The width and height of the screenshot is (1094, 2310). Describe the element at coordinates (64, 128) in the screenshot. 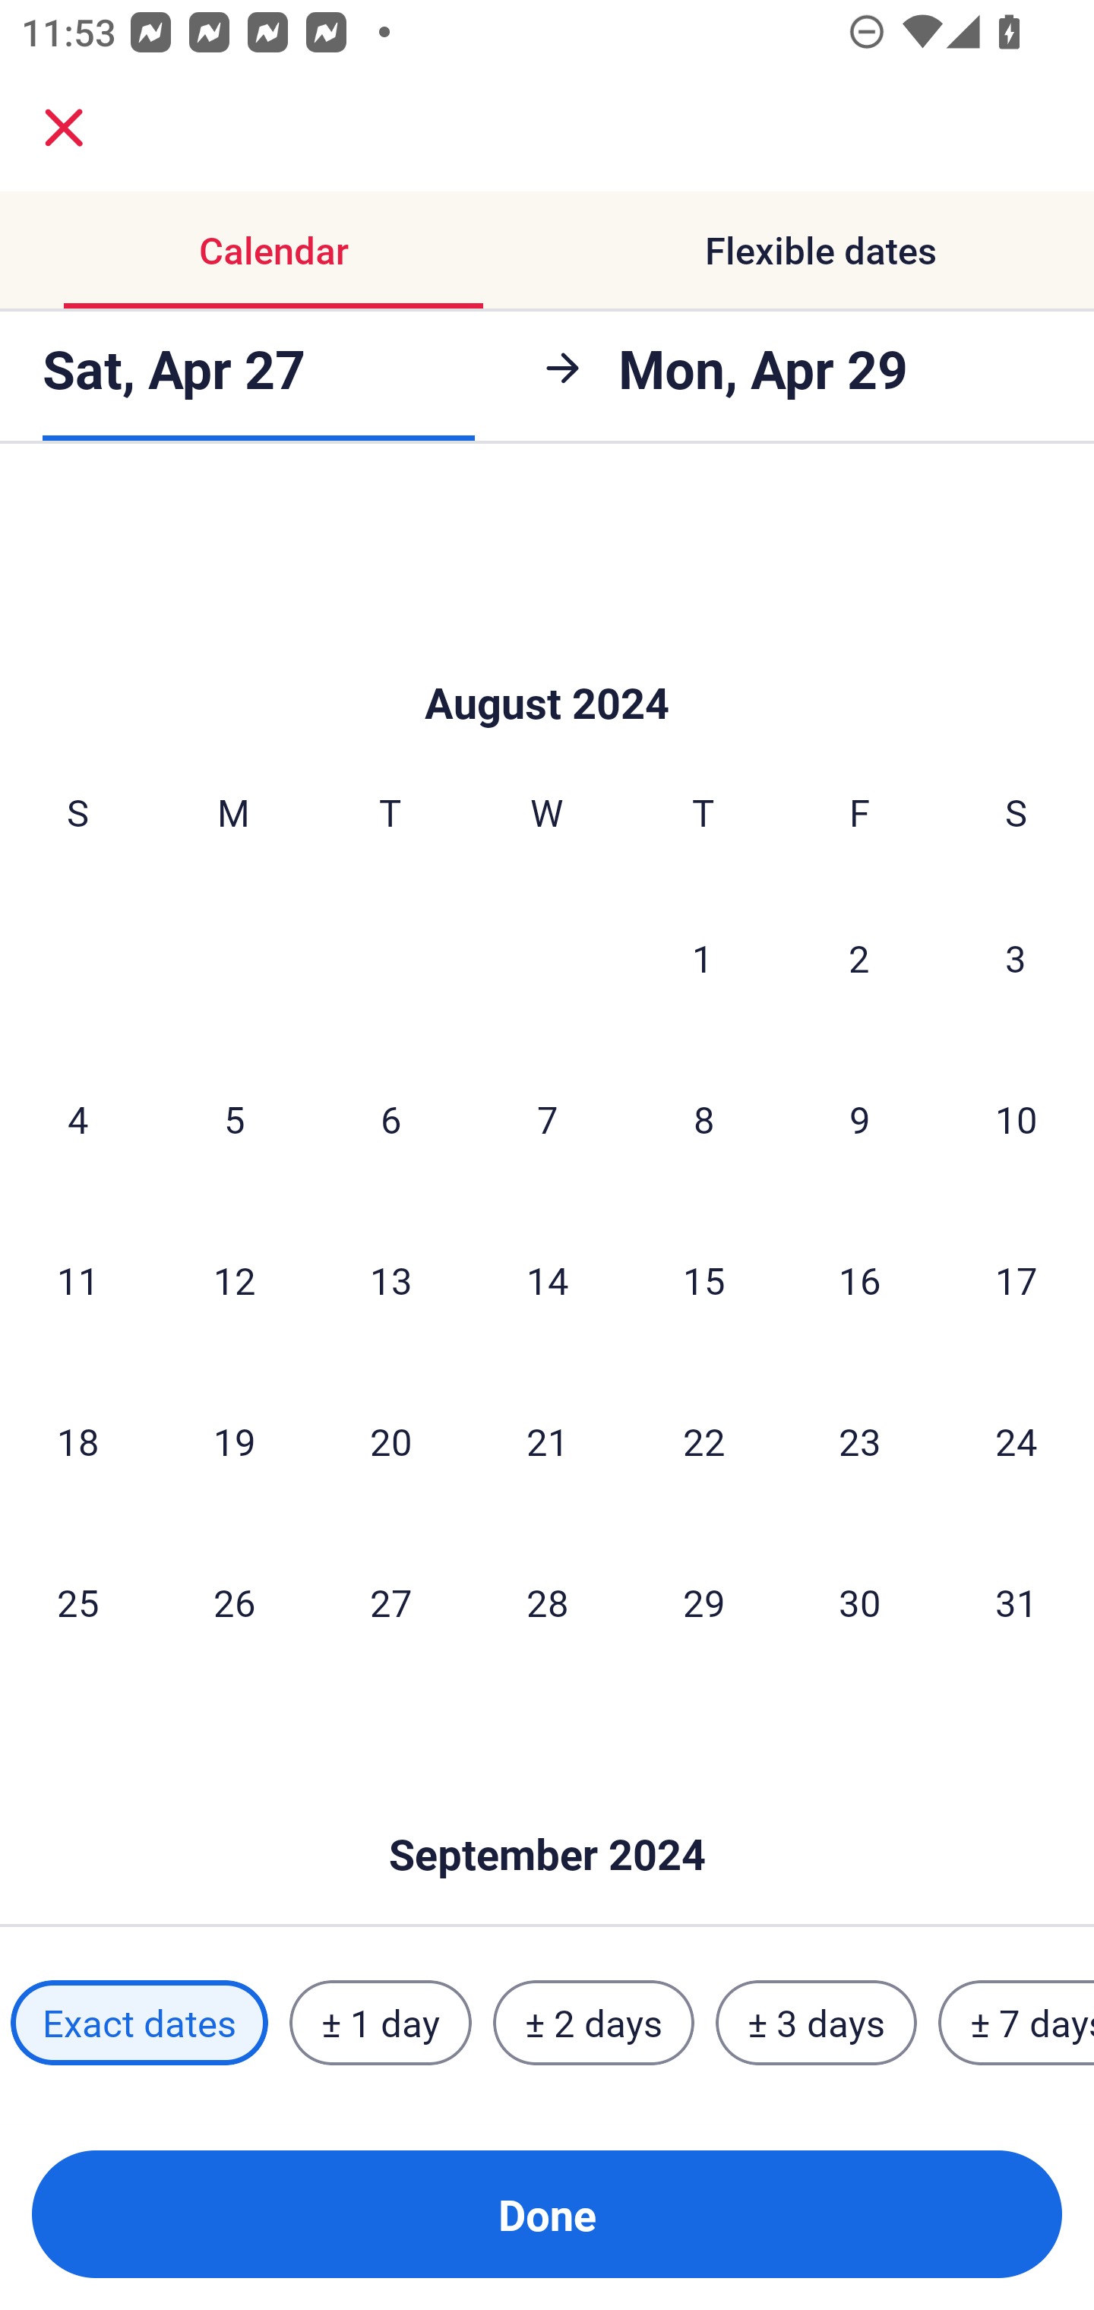

I see `close.` at that location.